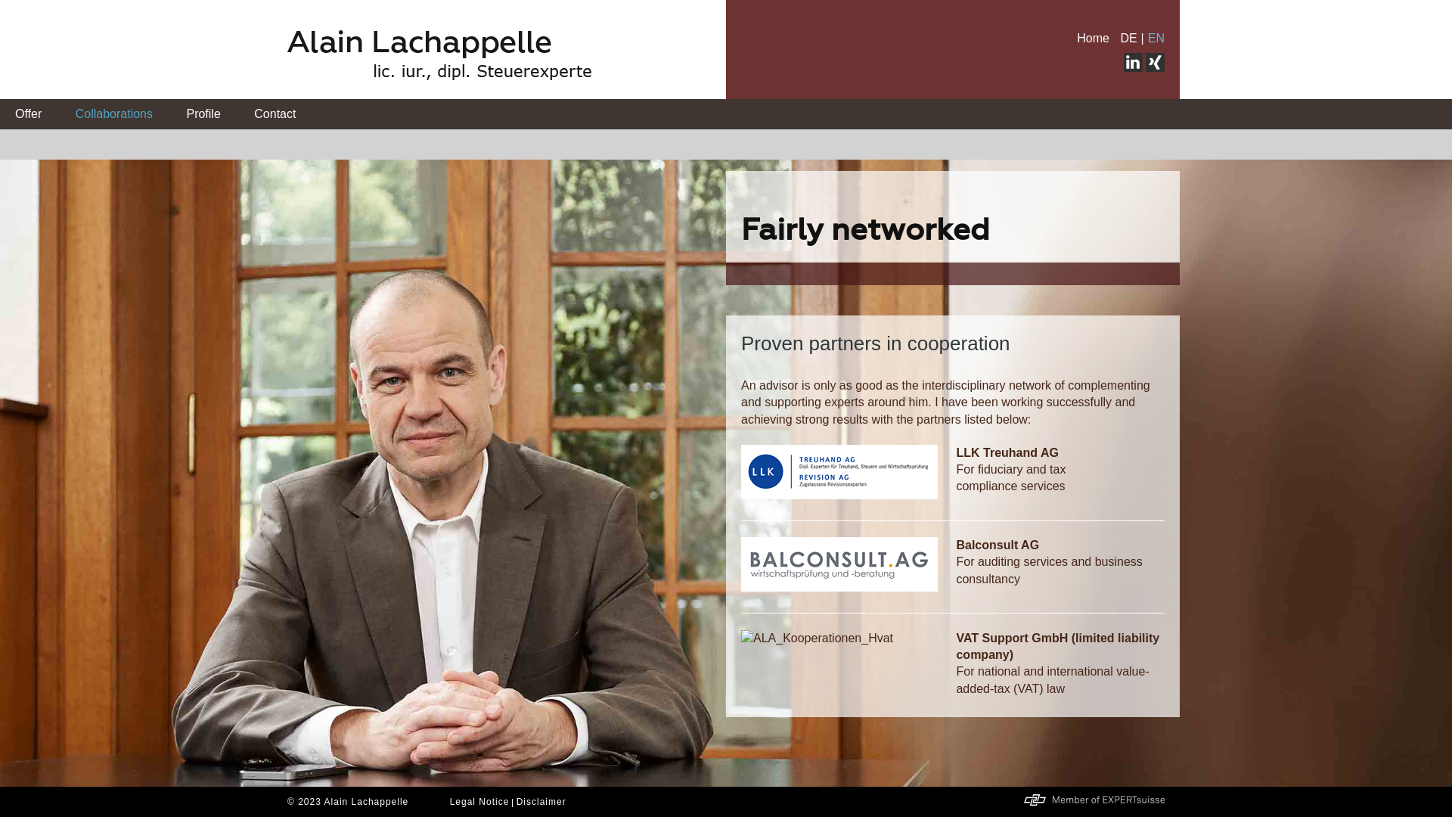 This screenshot has height=817, width=1452. What do you see at coordinates (1156, 38) in the screenshot?
I see `EN` at bounding box center [1156, 38].